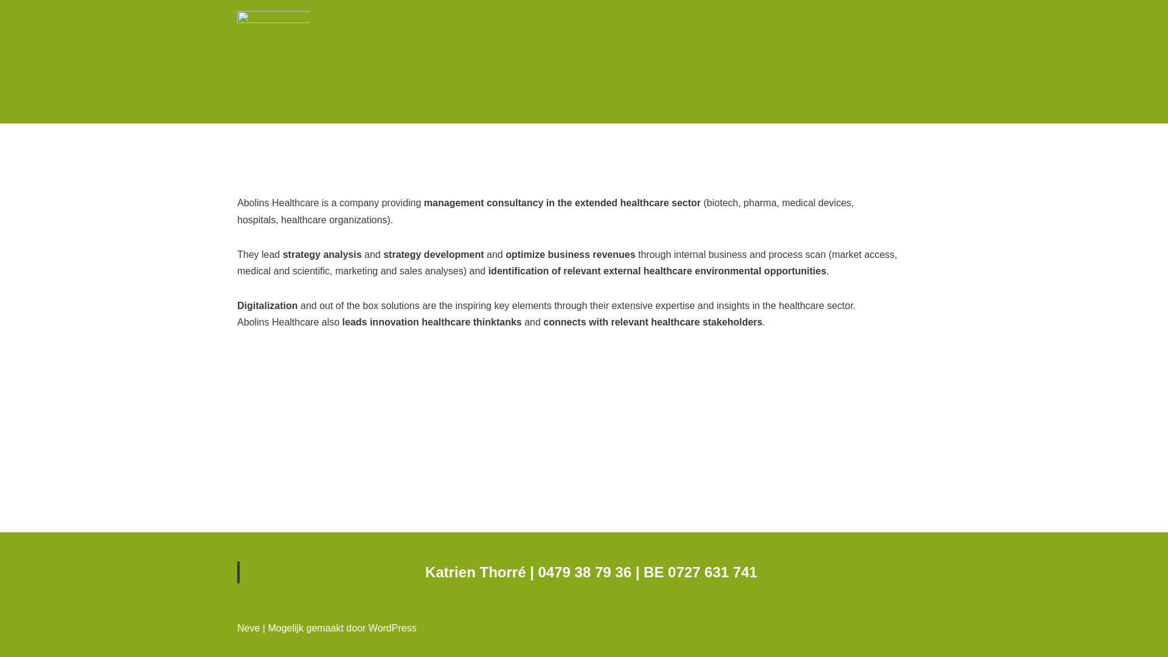 The width and height of the screenshot is (1168, 657). What do you see at coordinates (596, 158) in the screenshot?
I see `3` at bounding box center [596, 158].